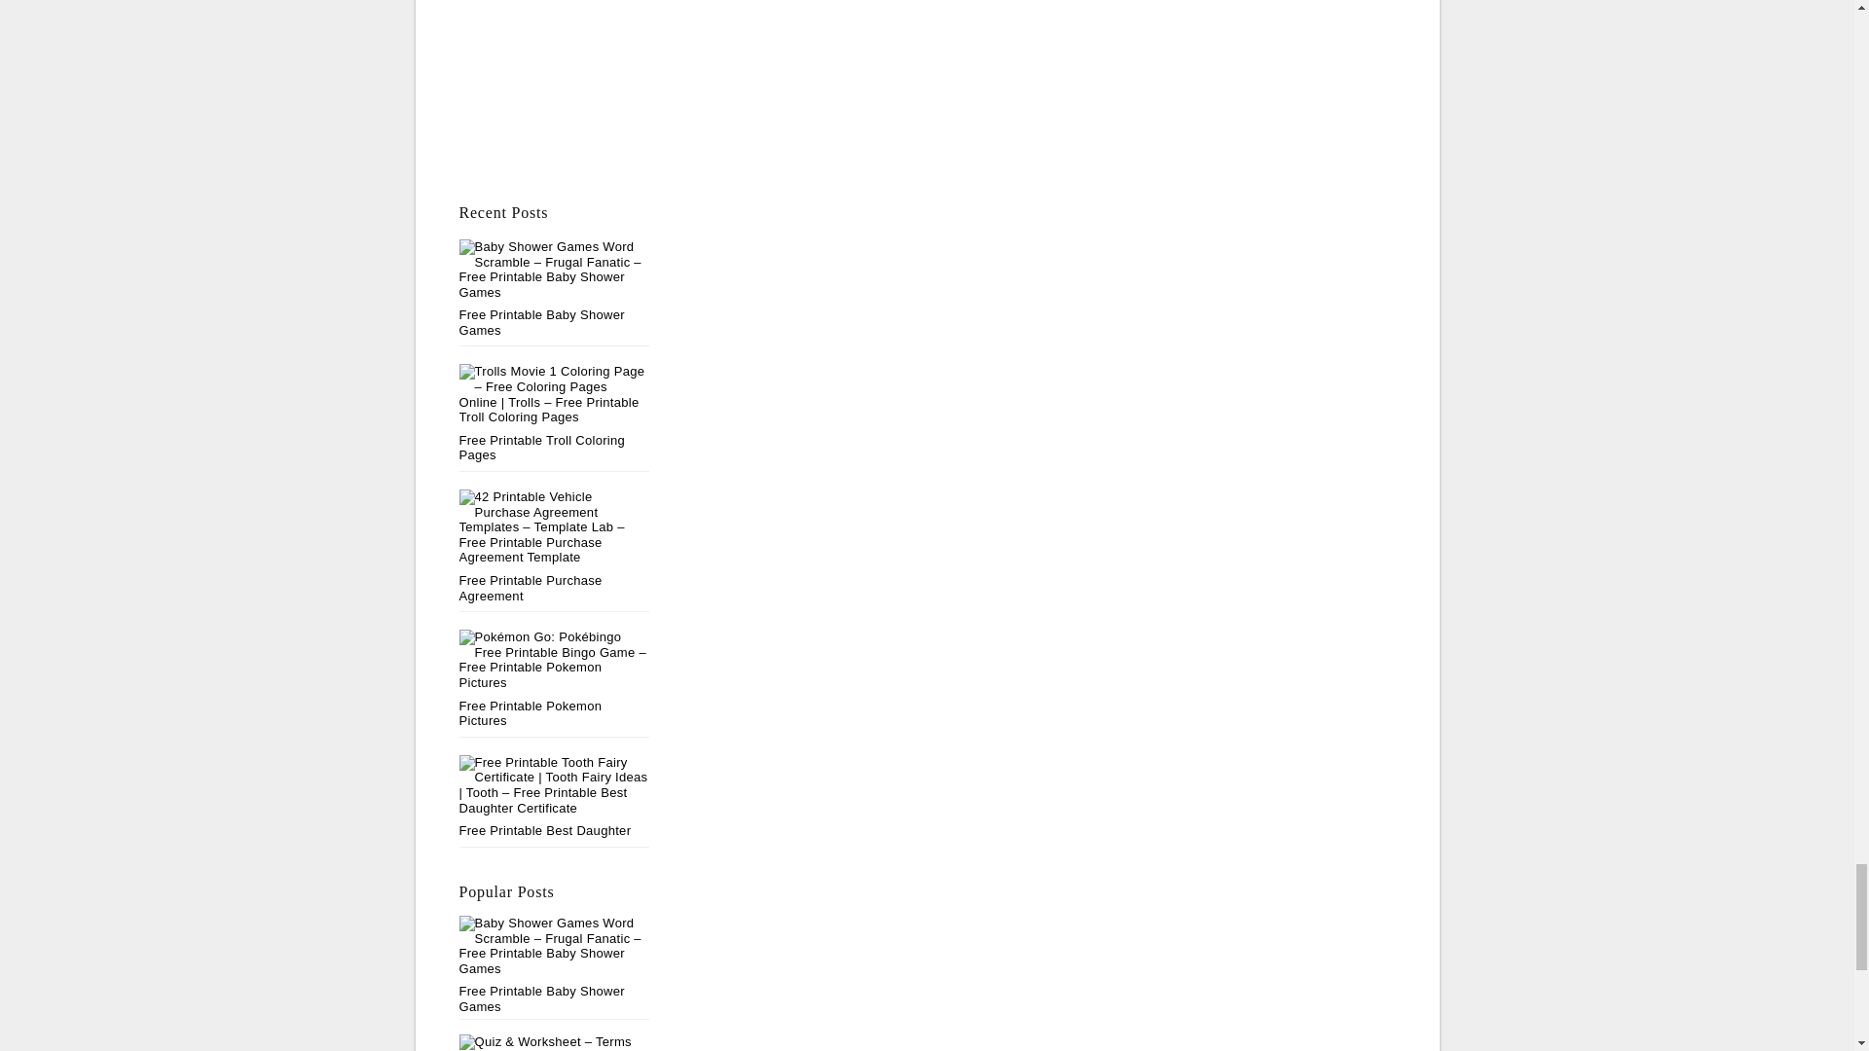 The image size is (1869, 1051). I want to click on Free Printable Best Daughter, so click(545, 829).